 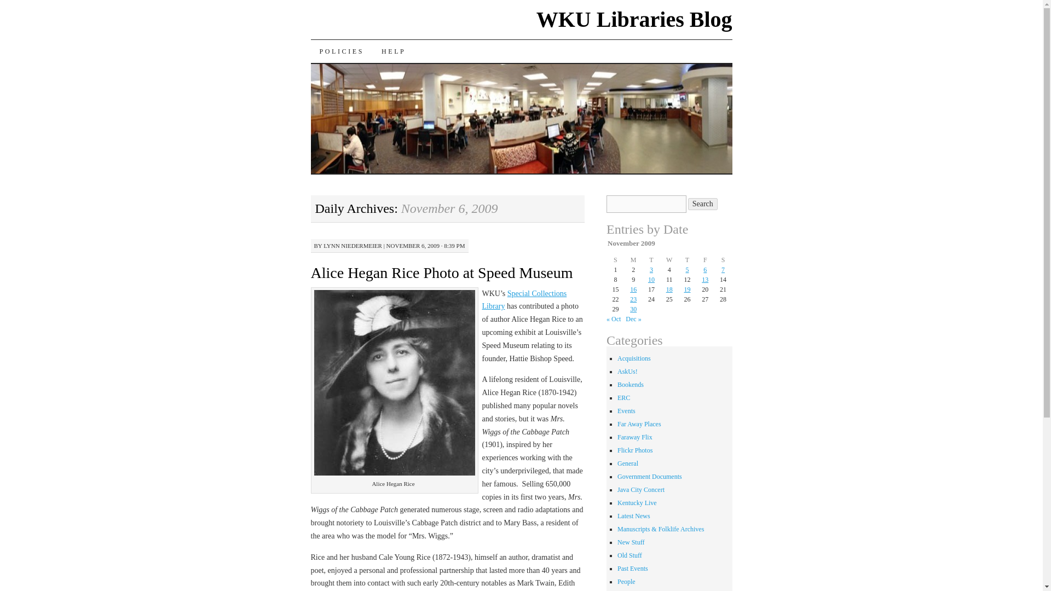 I want to click on Tuesday, so click(x=651, y=259).